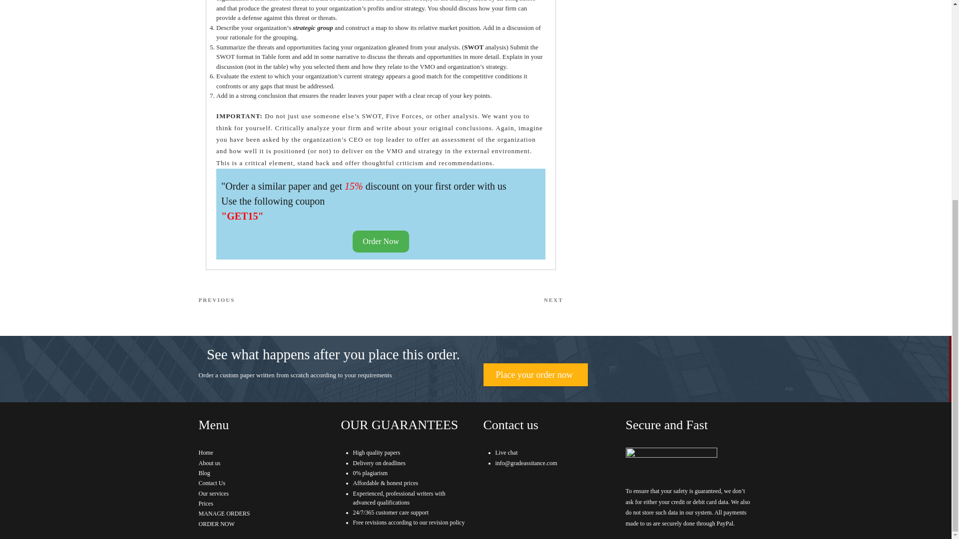 Image resolution: width=959 pixels, height=539 pixels. What do you see at coordinates (381, 242) in the screenshot?
I see `Place your order now` at bounding box center [381, 242].